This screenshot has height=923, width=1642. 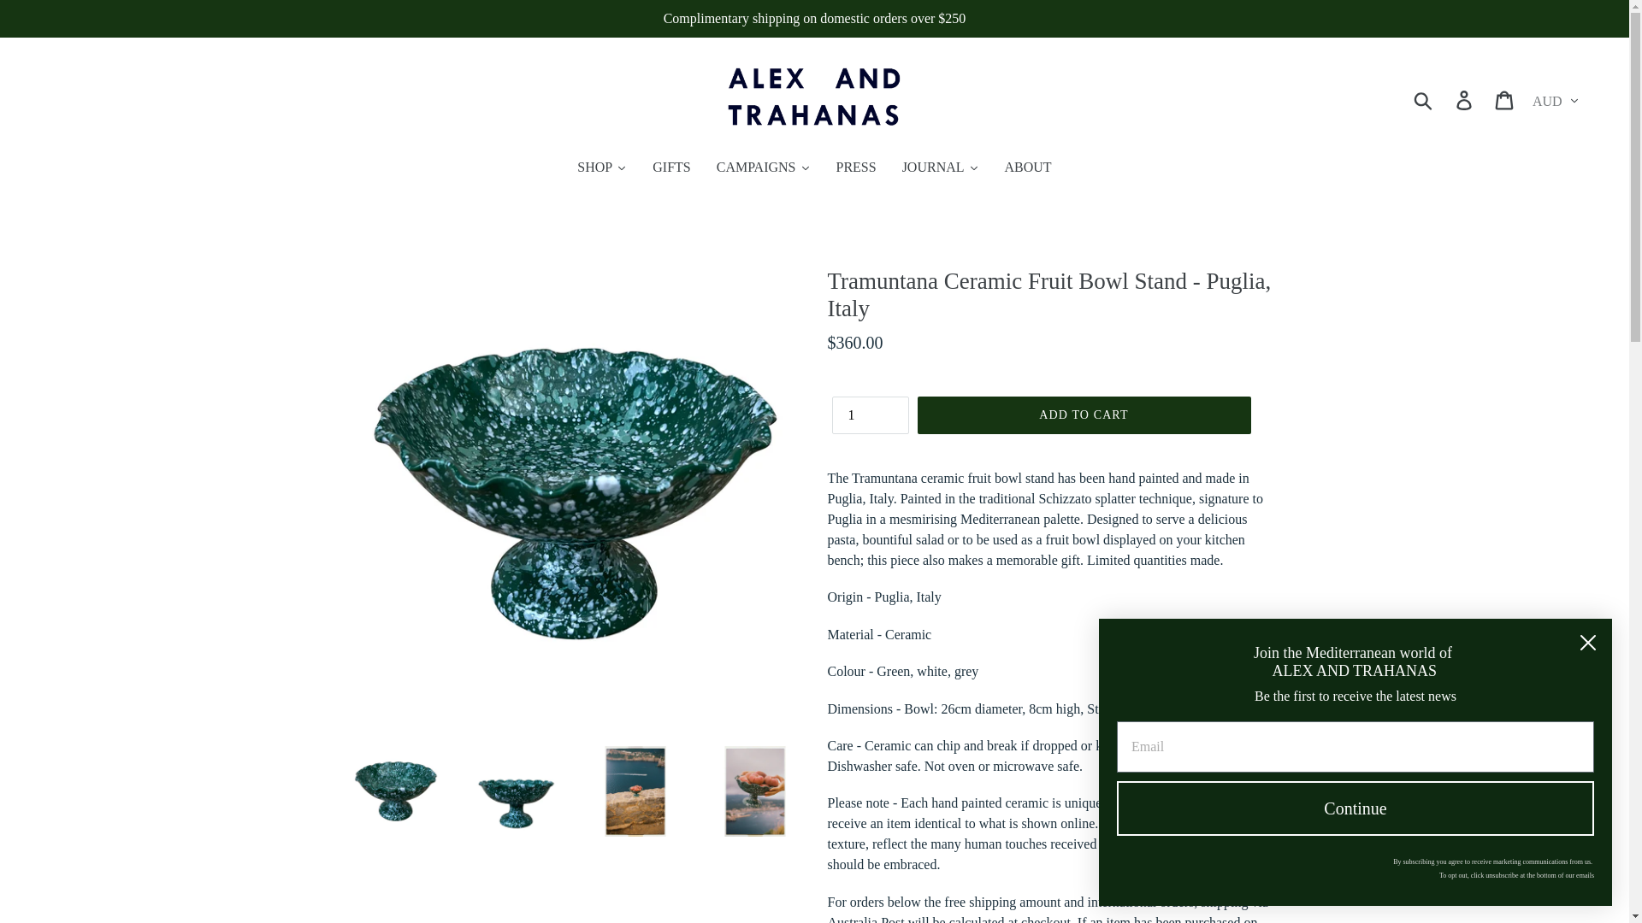 What do you see at coordinates (670, 168) in the screenshot?
I see `GIFTS` at bounding box center [670, 168].